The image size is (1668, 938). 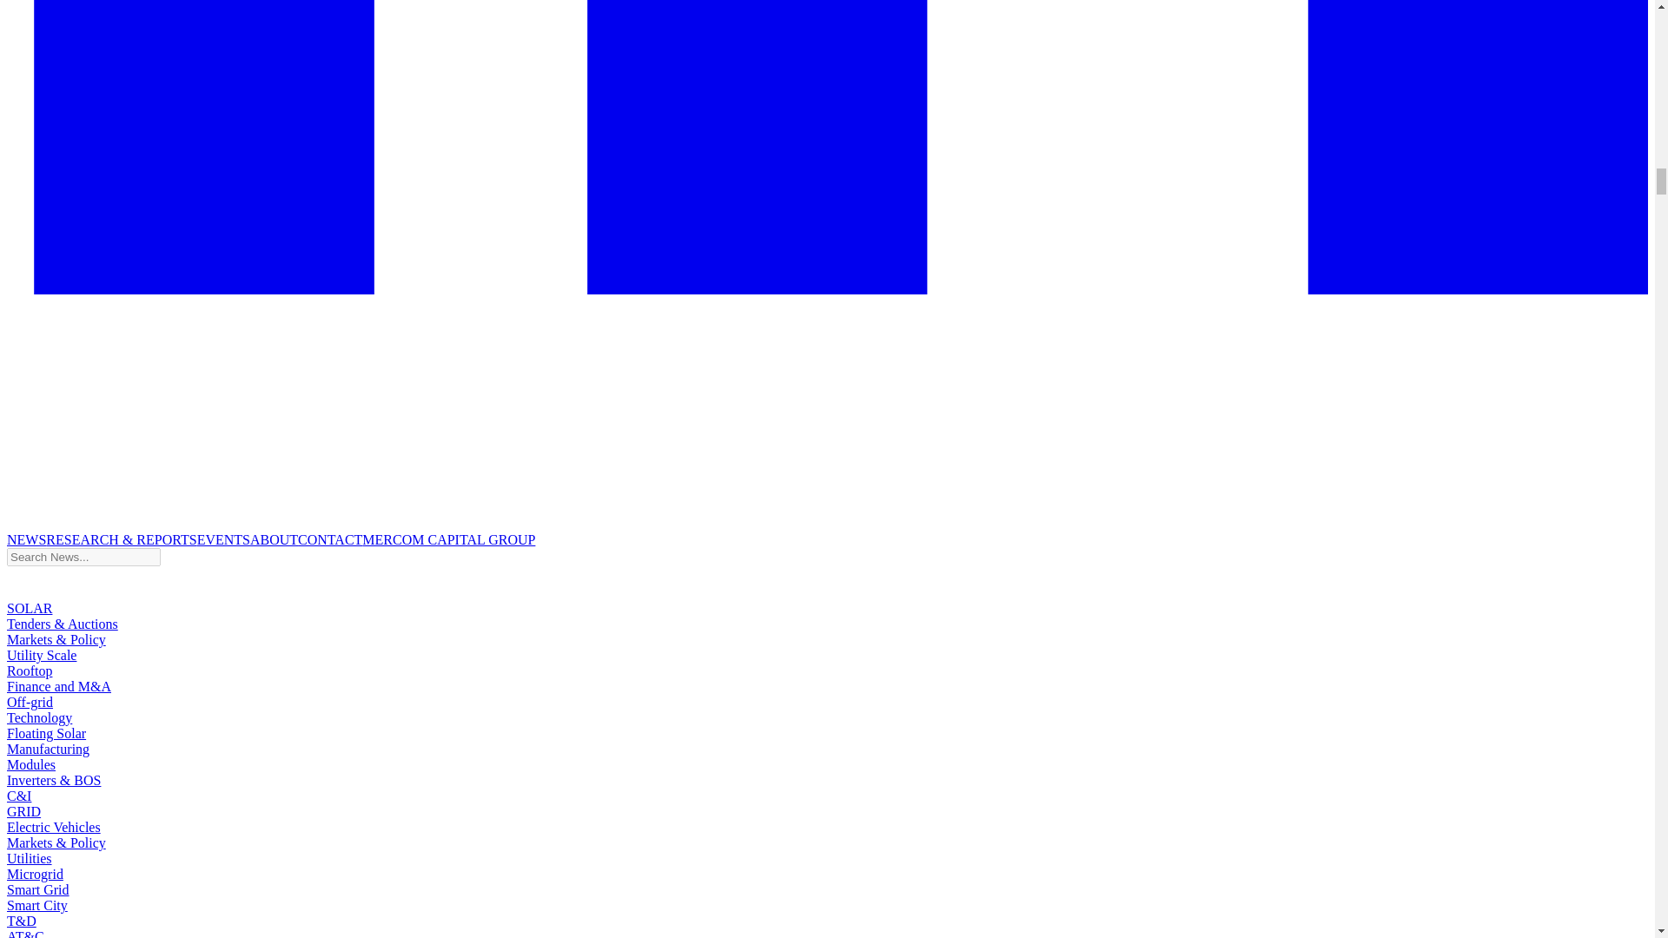 What do you see at coordinates (53, 827) in the screenshot?
I see `Electric Vehicles` at bounding box center [53, 827].